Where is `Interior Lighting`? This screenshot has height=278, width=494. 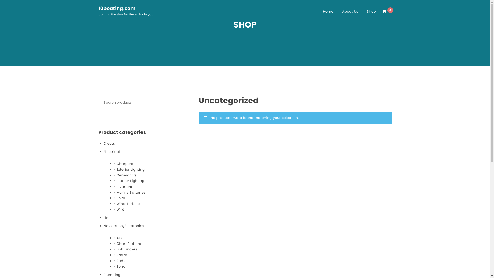
Interior Lighting is located at coordinates (130, 181).